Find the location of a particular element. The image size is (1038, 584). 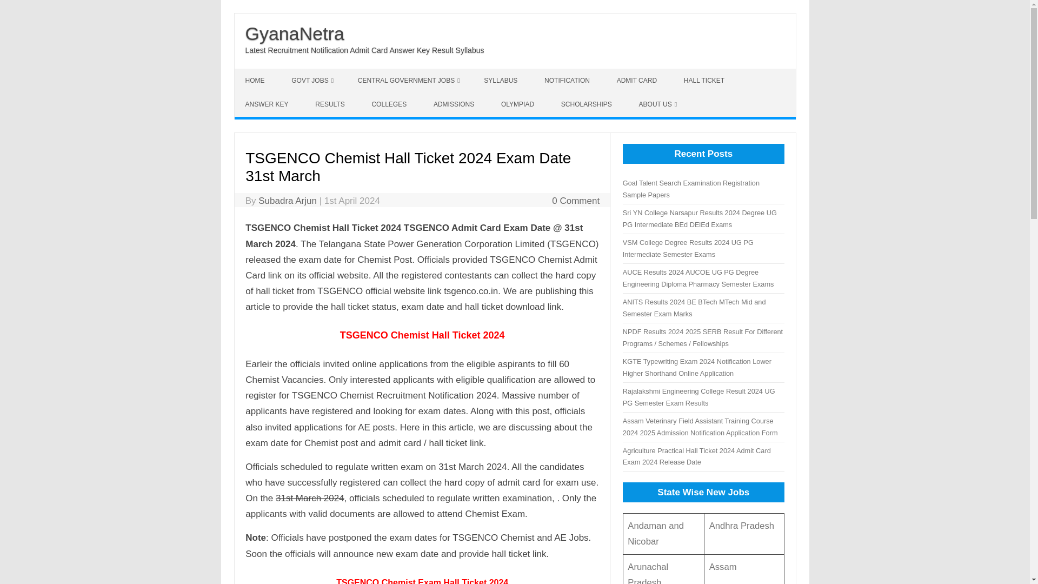

NOTIFICATION is located at coordinates (568, 80).